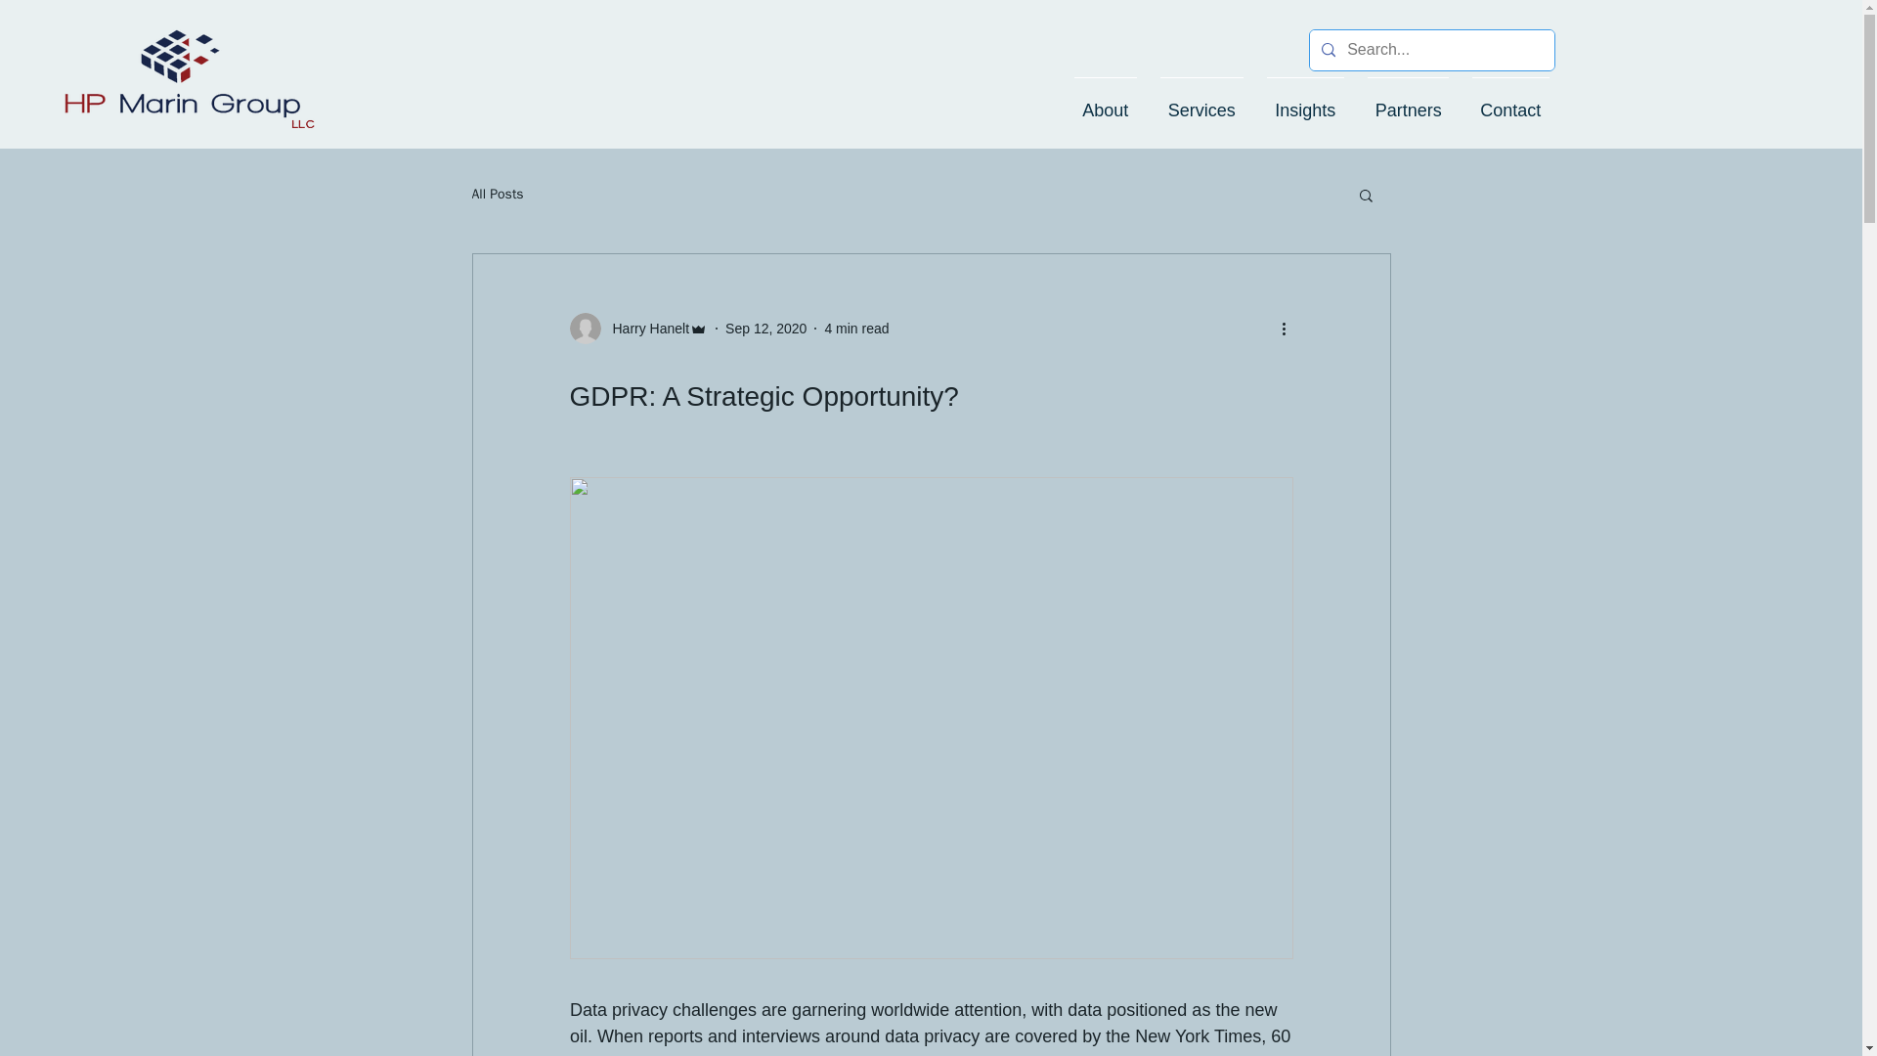 Image resolution: width=1877 pixels, height=1056 pixels. Describe the element at coordinates (1408, 101) in the screenshot. I see `Partners` at that location.